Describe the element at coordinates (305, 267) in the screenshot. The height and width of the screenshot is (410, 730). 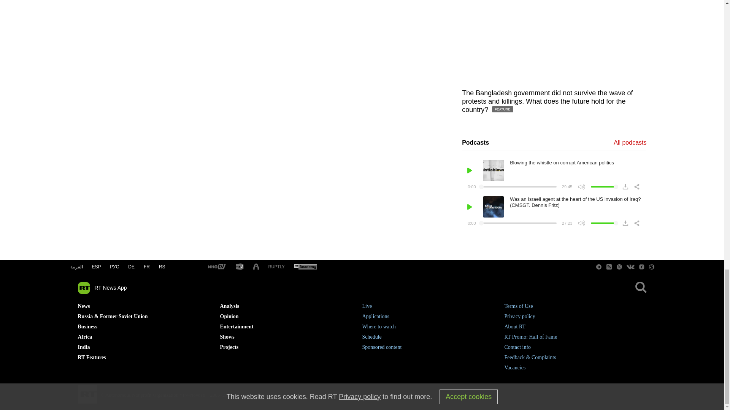
I see `RT ` at that location.